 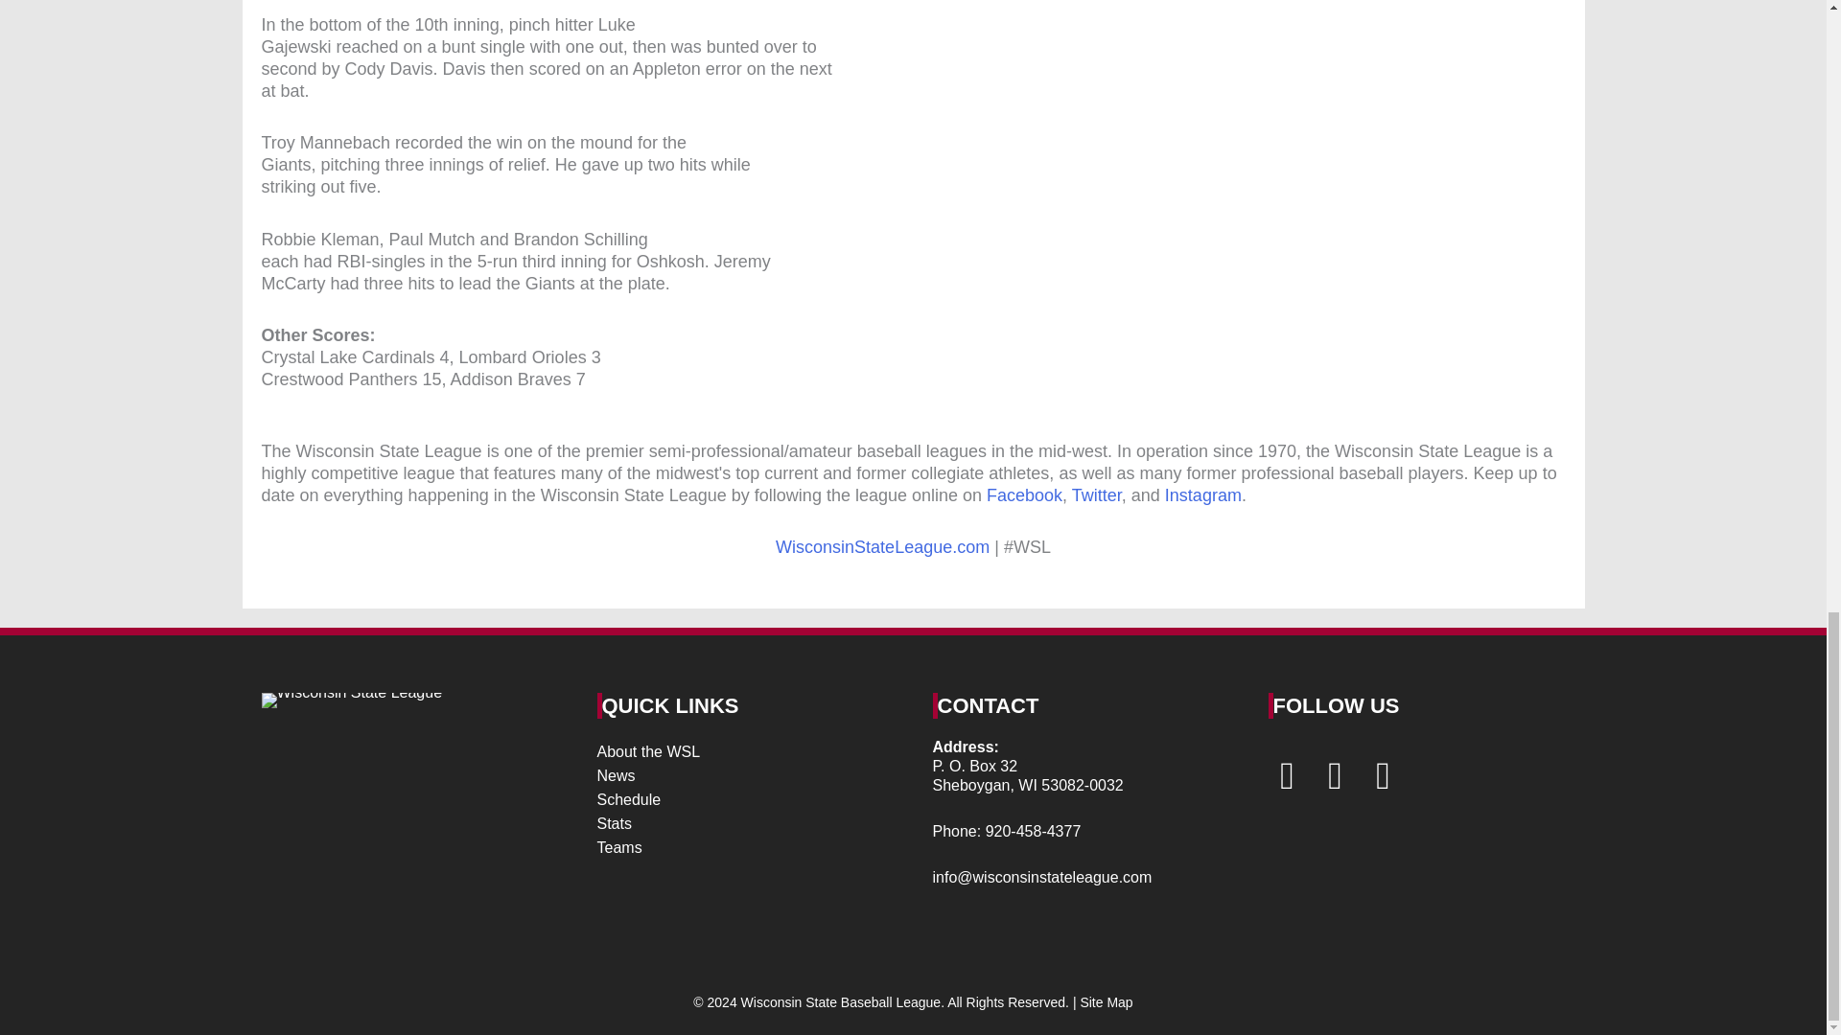 What do you see at coordinates (882, 546) in the screenshot?
I see `WisconsinStateLeague.com` at bounding box center [882, 546].